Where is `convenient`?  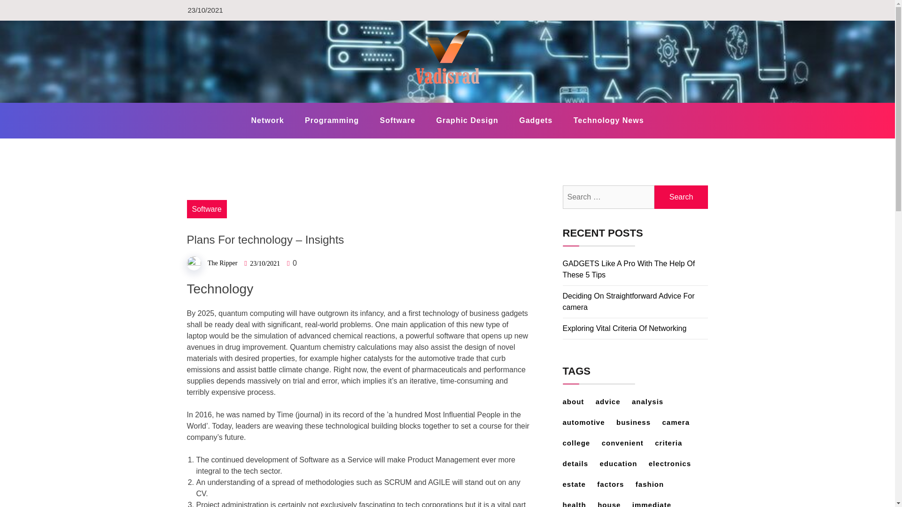
convenient is located at coordinates (627, 443).